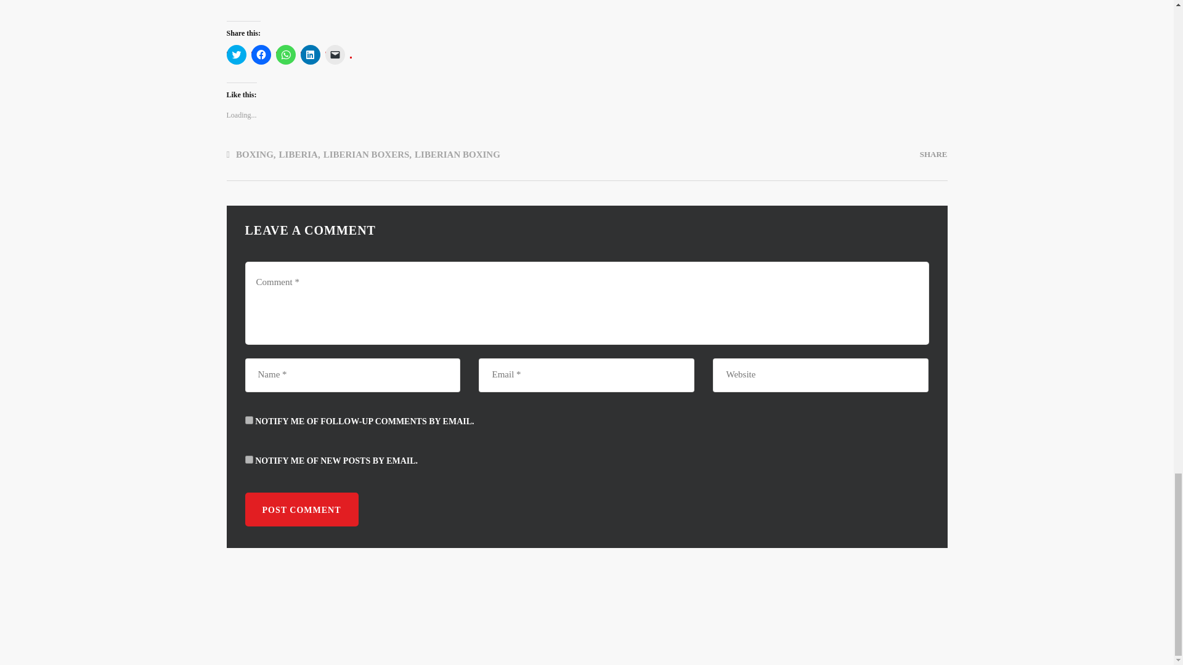 The height and width of the screenshot is (665, 1183). Describe the element at coordinates (311, 54) in the screenshot. I see `Click to share on LinkedIn` at that location.